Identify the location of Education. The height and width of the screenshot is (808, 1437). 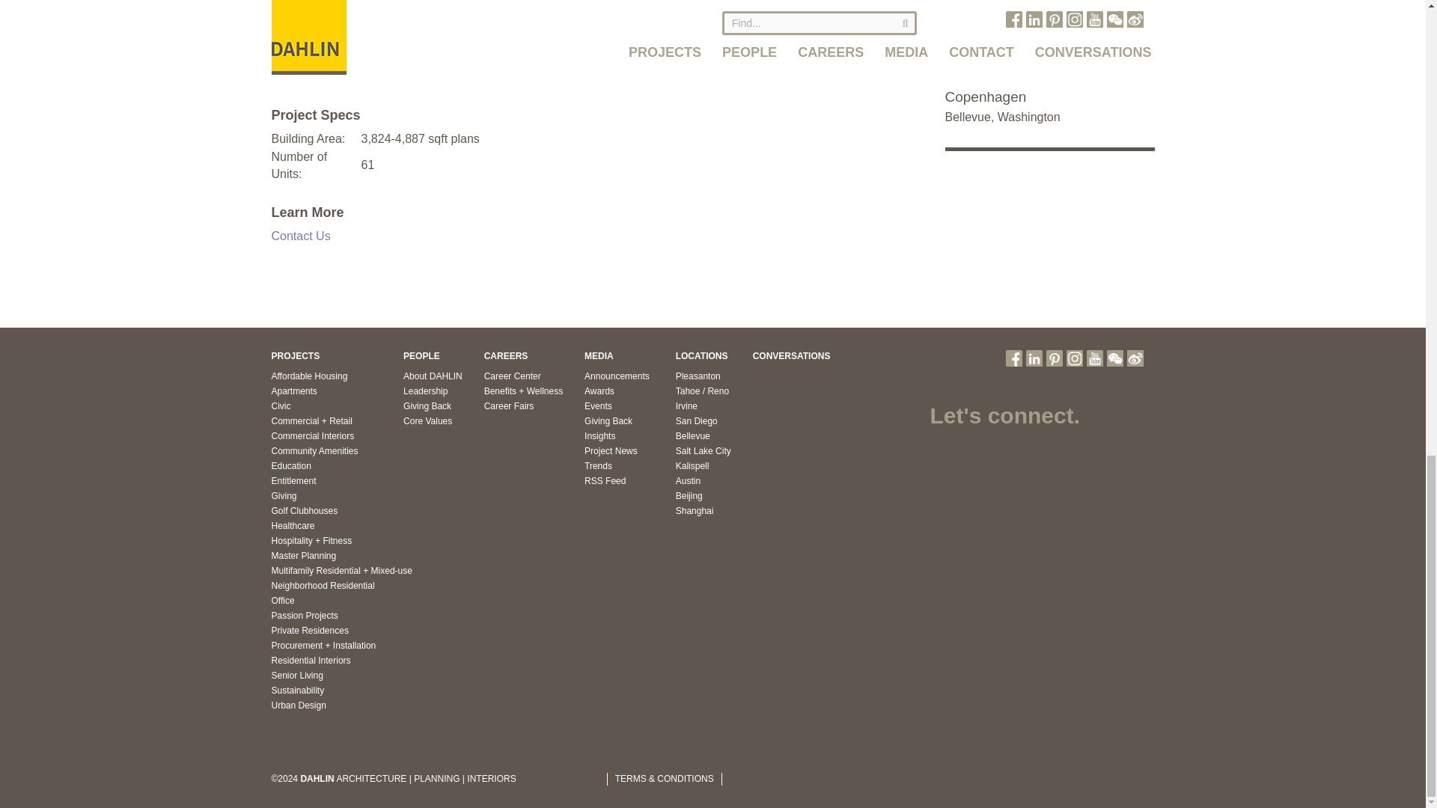
(290, 465).